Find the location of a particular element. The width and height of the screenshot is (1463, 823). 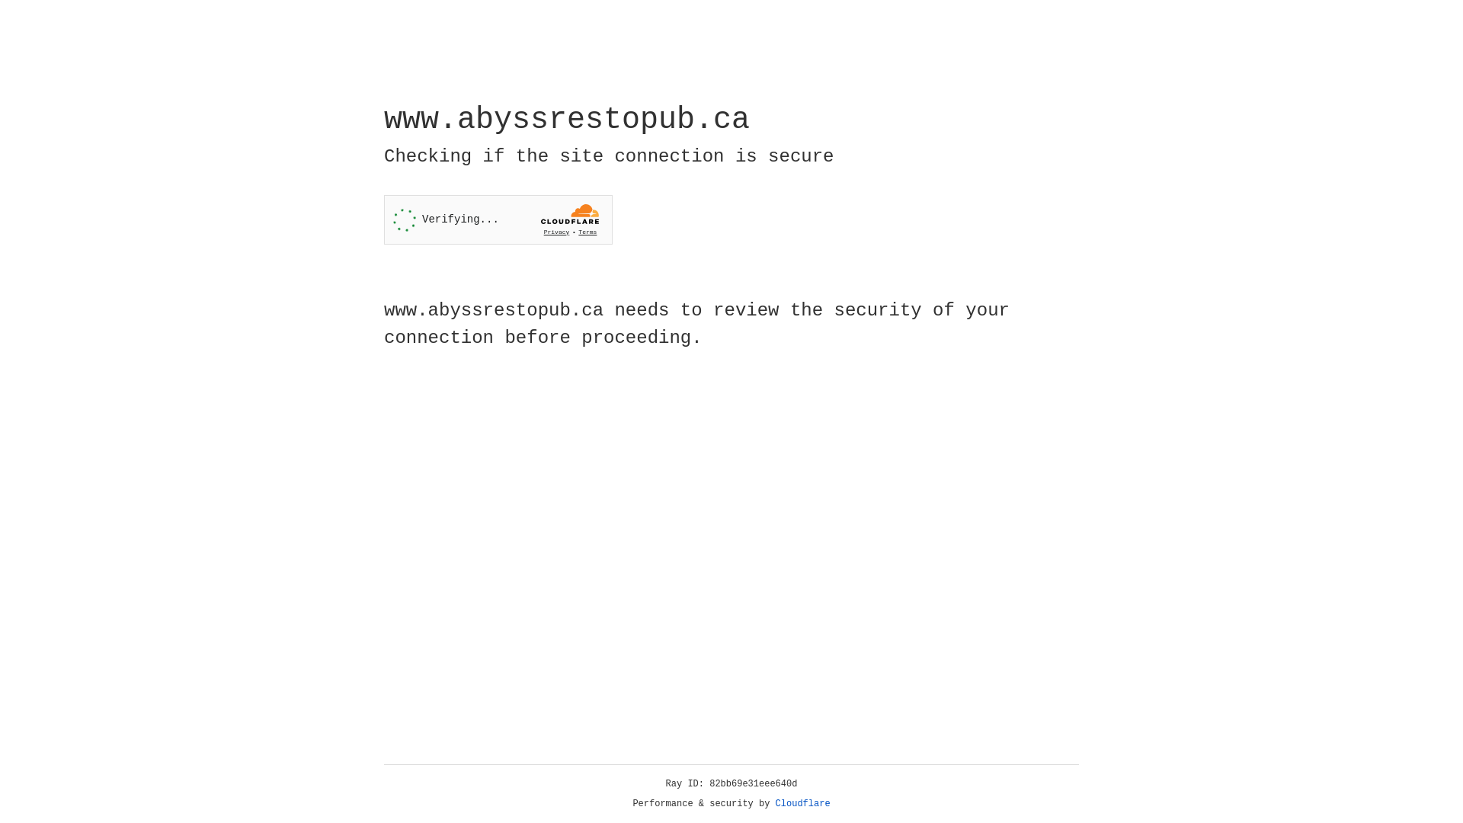

Cloudflare is located at coordinates (803, 804).